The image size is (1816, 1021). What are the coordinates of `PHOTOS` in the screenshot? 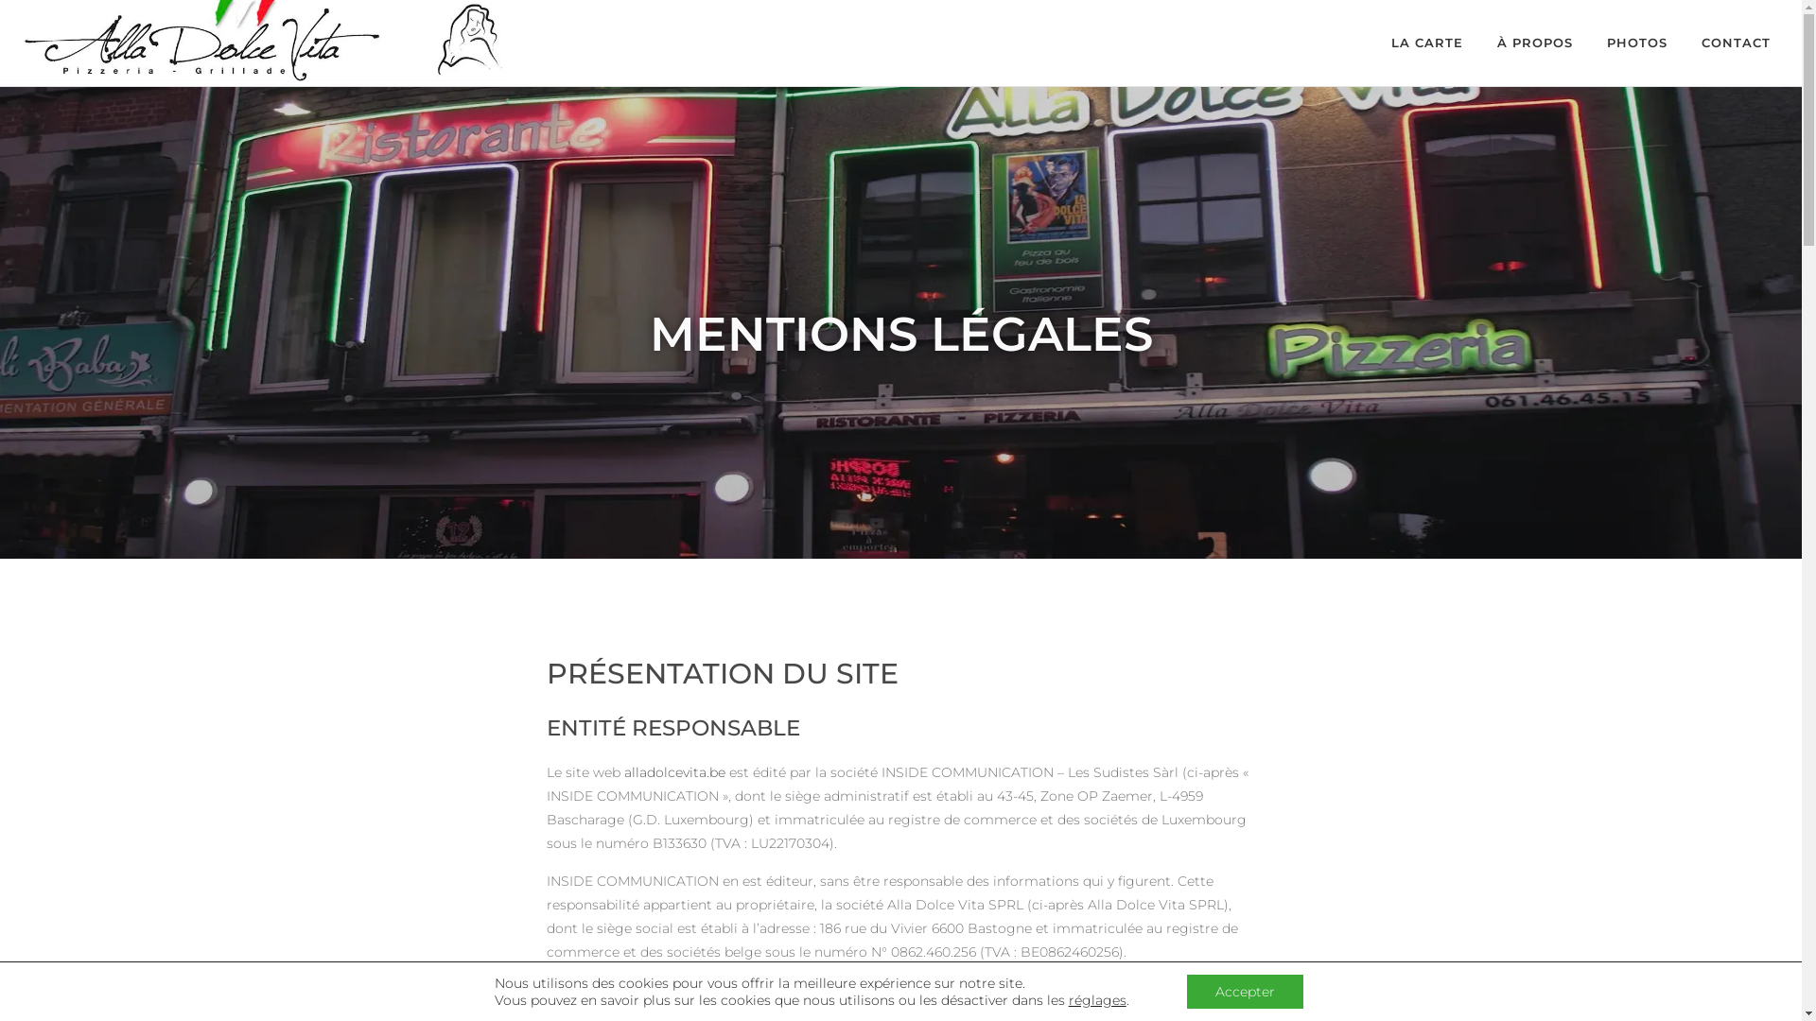 It's located at (1637, 43).